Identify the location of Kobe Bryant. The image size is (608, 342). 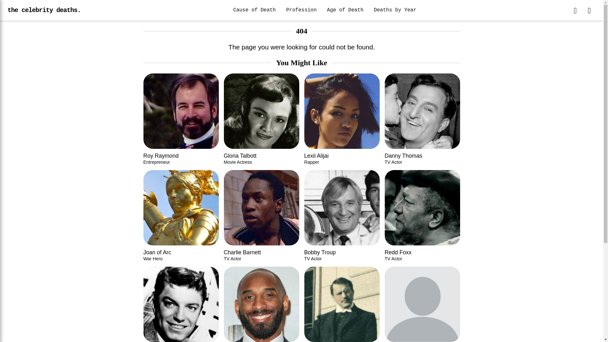
(261, 304).